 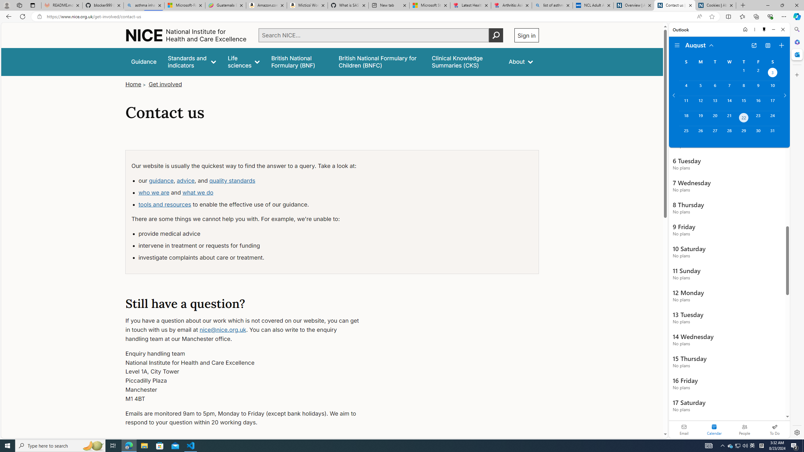 I want to click on Tuesday, August 20, 2024. , so click(x=714, y=118).